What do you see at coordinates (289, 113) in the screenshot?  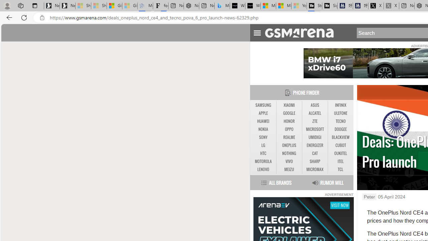 I see `GOOGLE` at bounding box center [289, 113].